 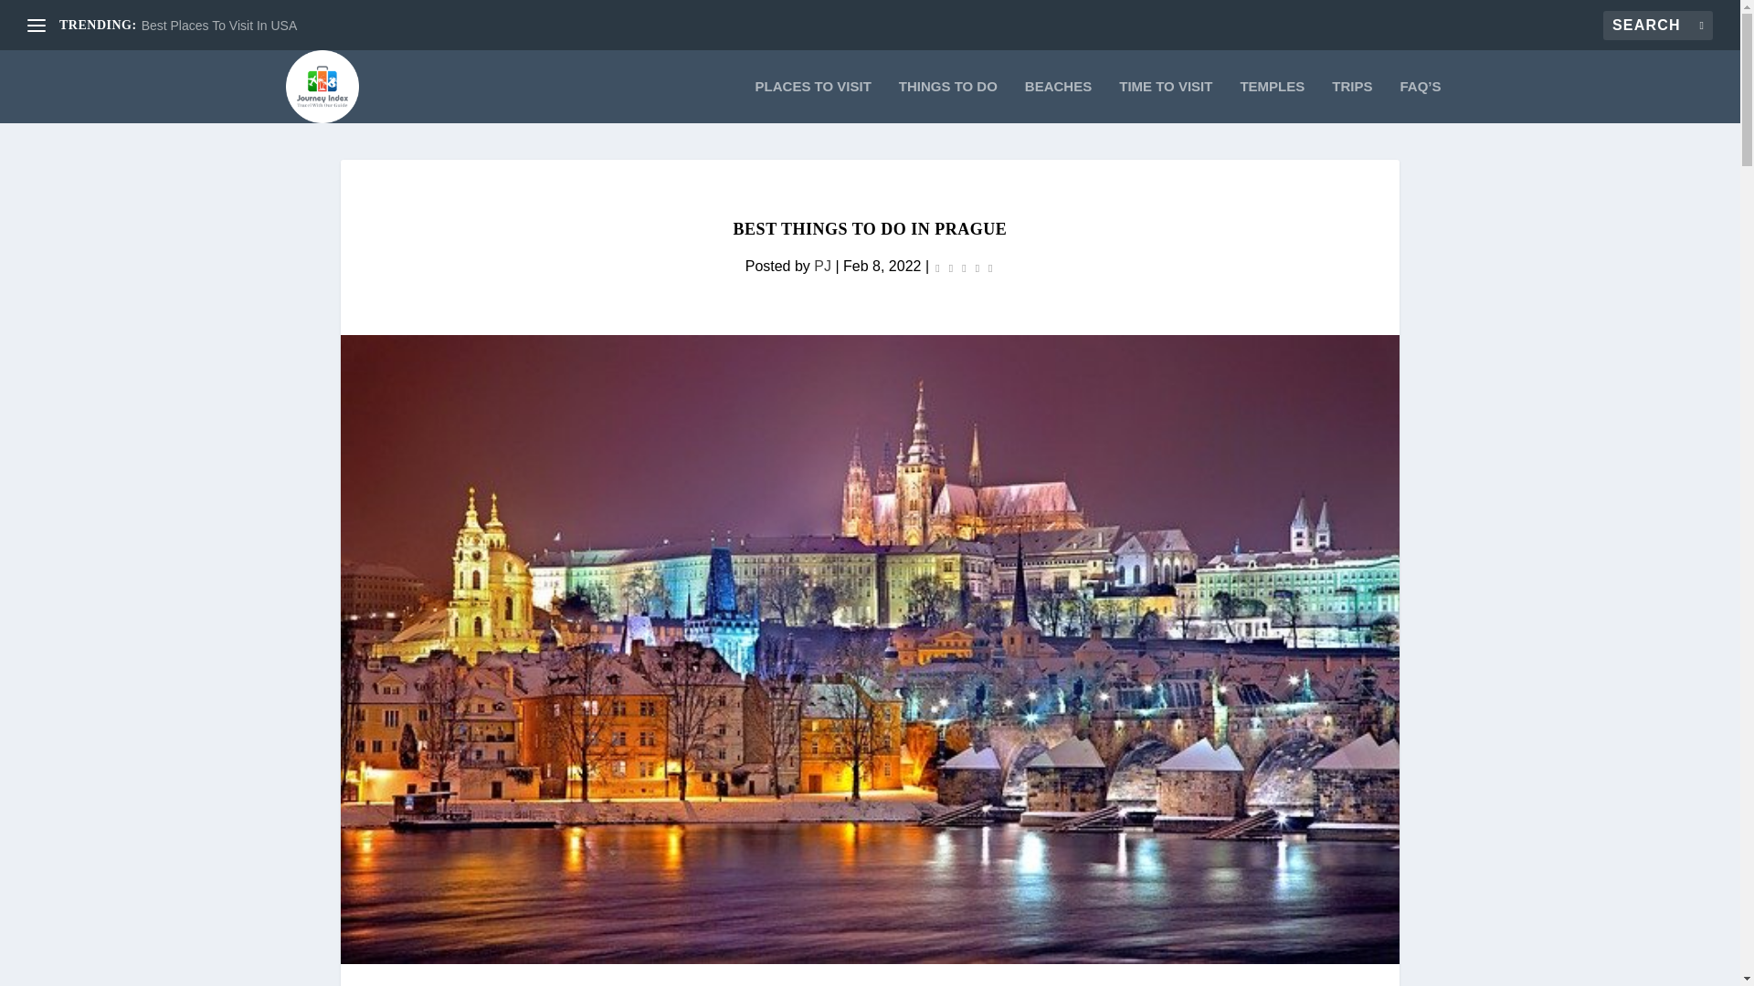 I want to click on Rating: 0.00, so click(x=963, y=267).